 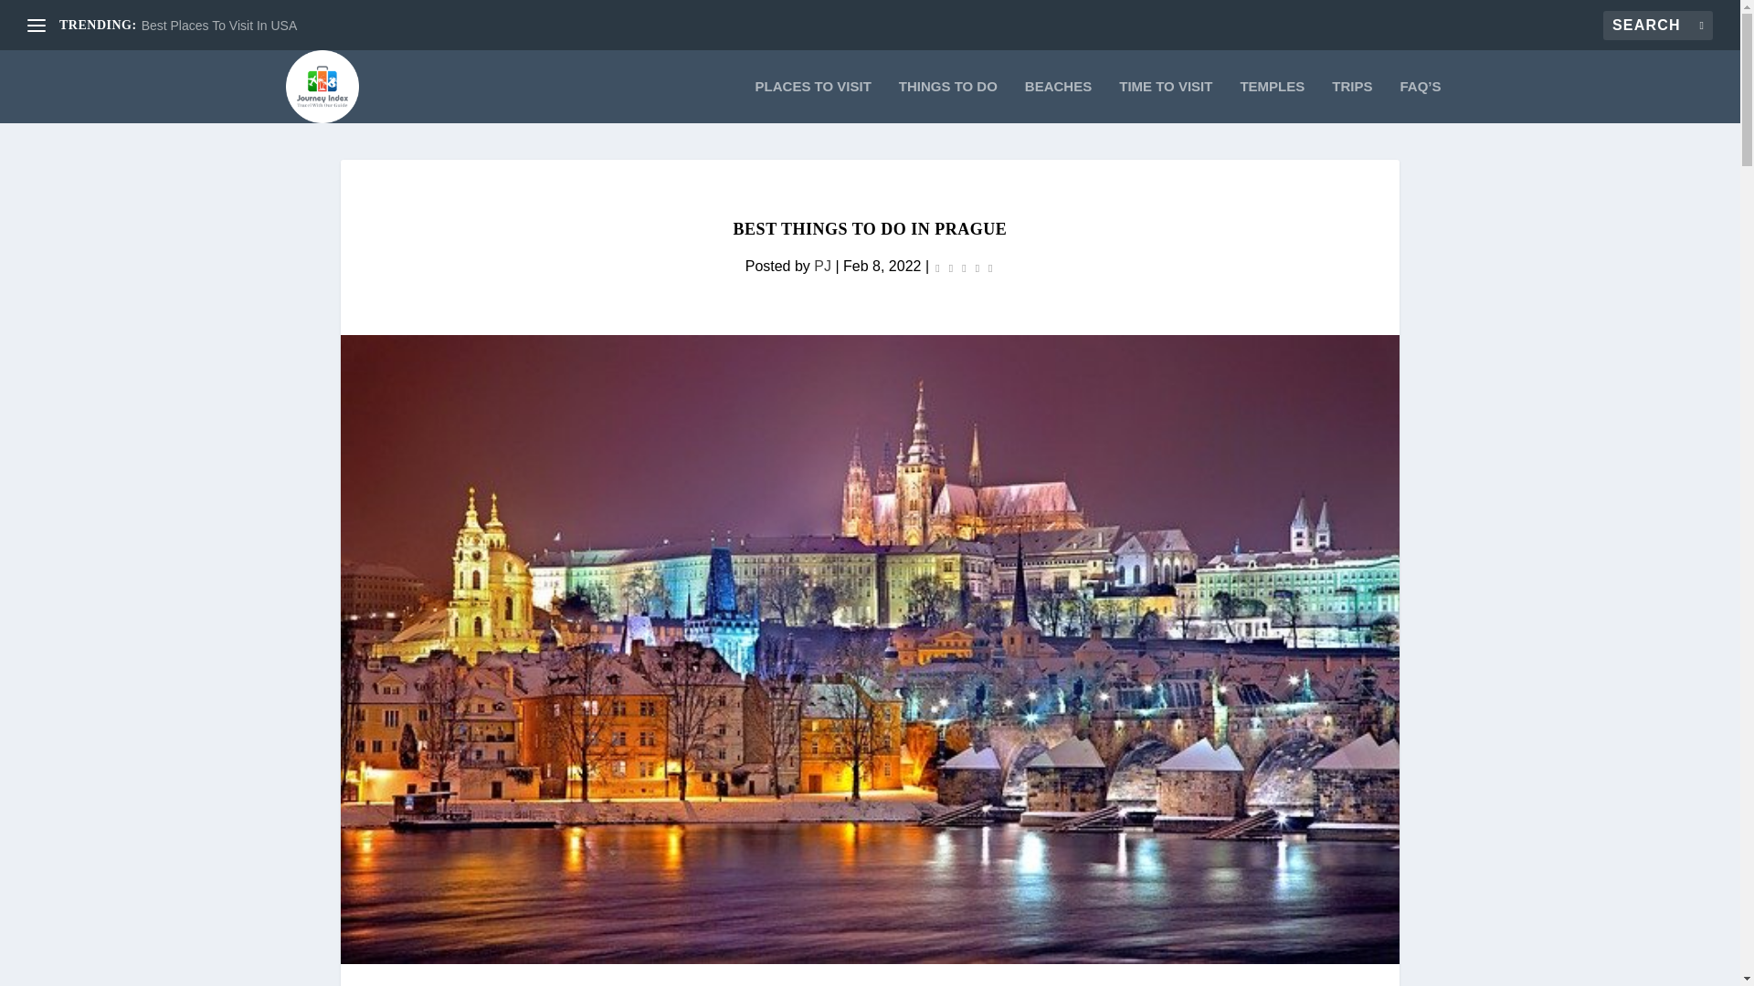 I want to click on Rating: 0.00, so click(x=963, y=267).